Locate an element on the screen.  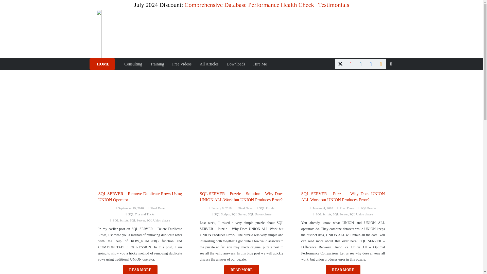
SQL Scripts is located at coordinates (121, 220).